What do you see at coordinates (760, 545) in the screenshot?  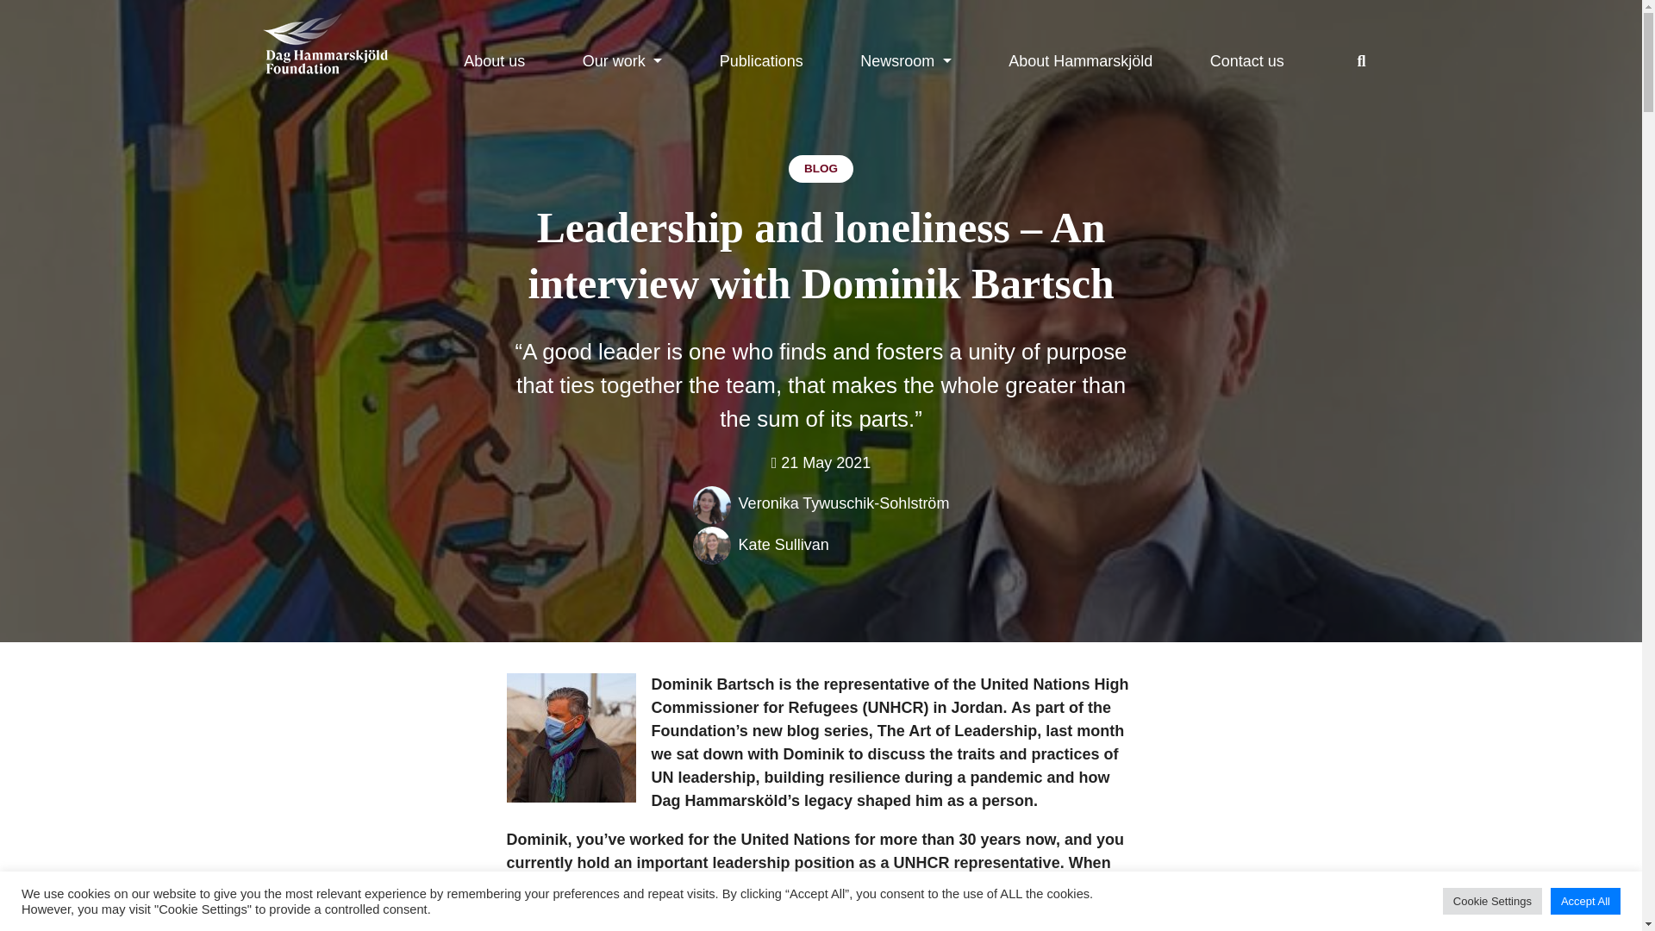 I see `Kate Sullivan` at bounding box center [760, 545].